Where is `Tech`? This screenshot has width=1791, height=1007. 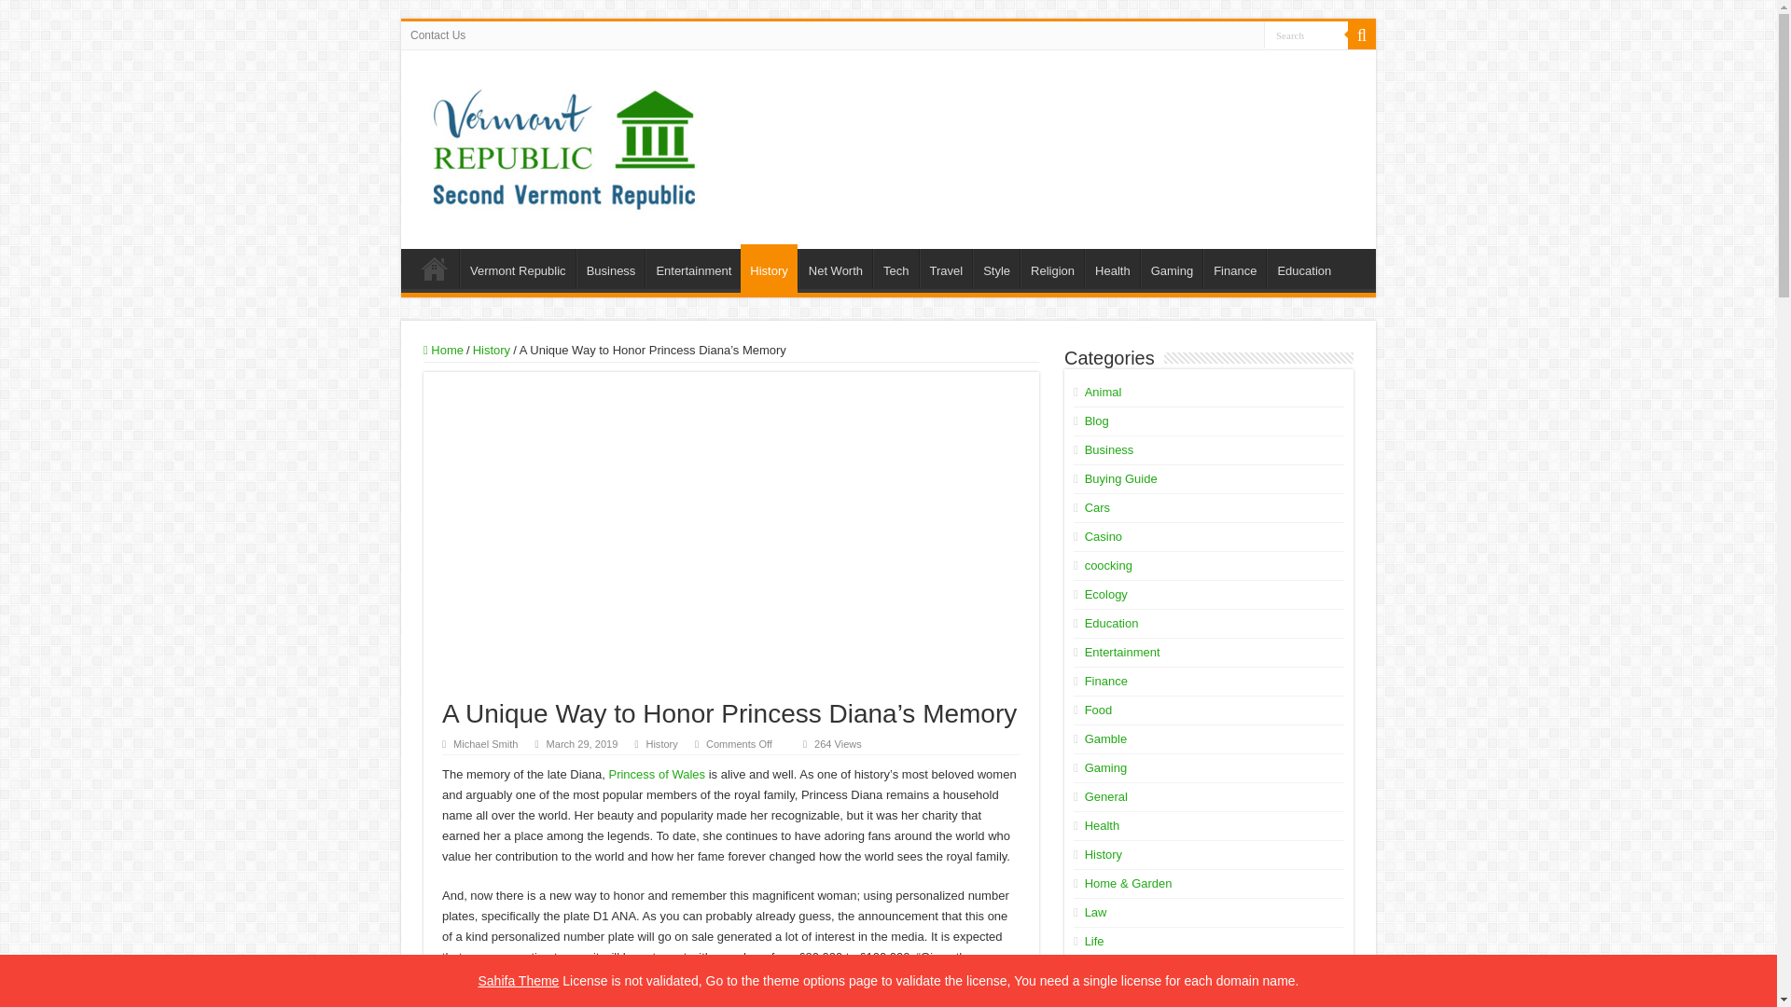 Tech is located at coordinates (895, 268).